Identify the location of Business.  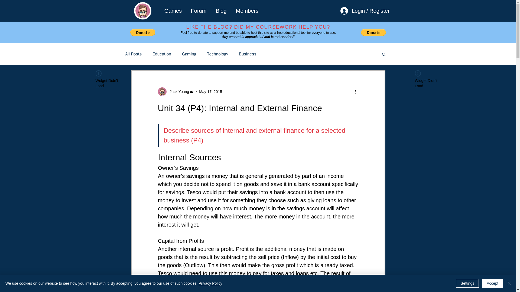
(248, 54).